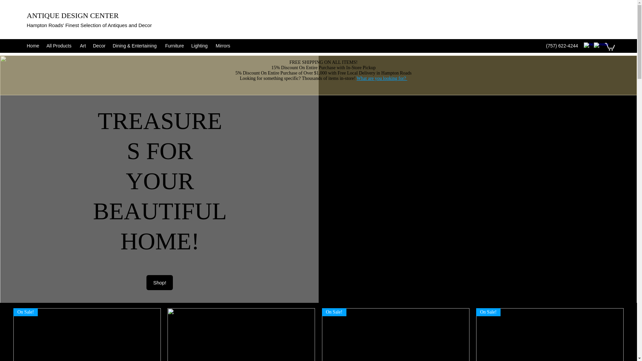 The width and height of the screenshot is (642, 361). I want to click on ANTIQUE DESIGN CENTER, so click(73, 15).